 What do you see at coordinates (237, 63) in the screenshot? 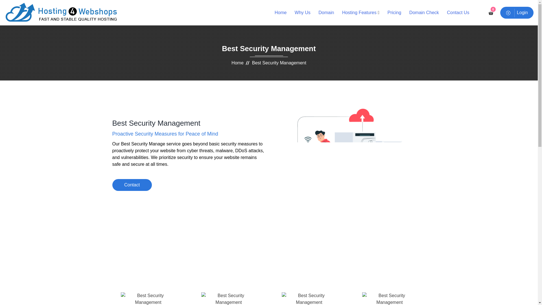
I see `Home` at bounding box center [237, 63].